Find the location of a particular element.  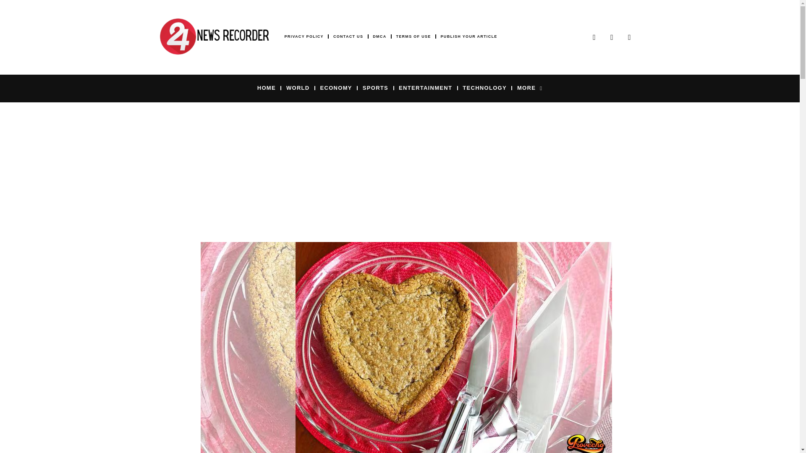

Skip to content is located at coordinates (6, 18).